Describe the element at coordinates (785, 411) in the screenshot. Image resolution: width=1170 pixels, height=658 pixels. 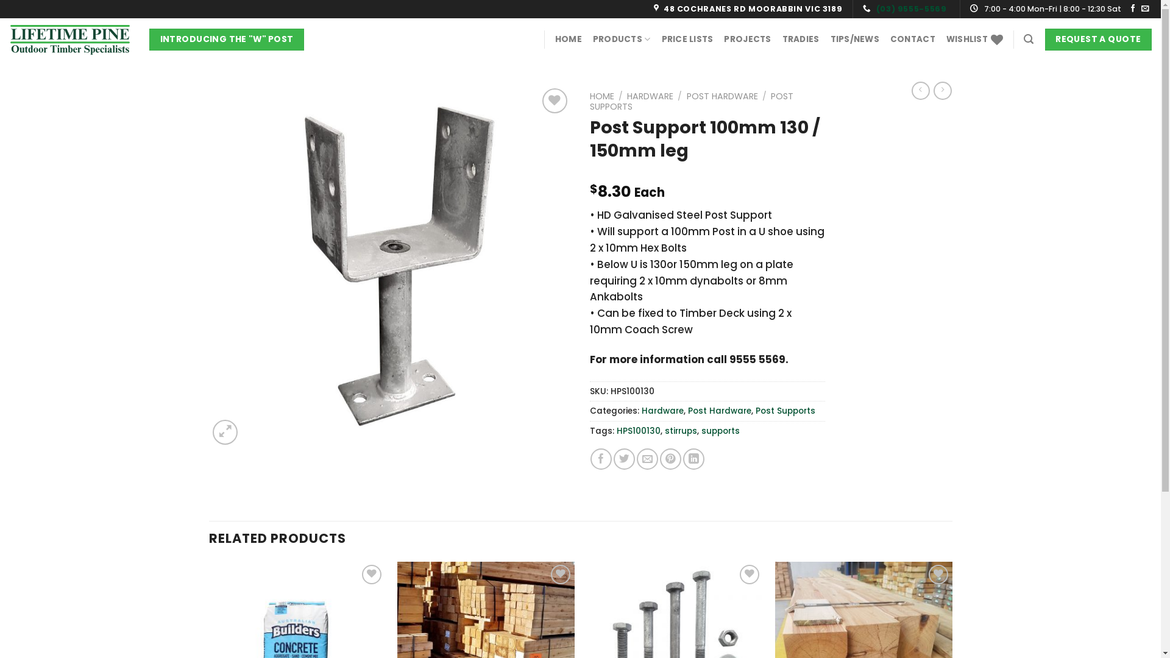
I see `Post Supports` at that location.